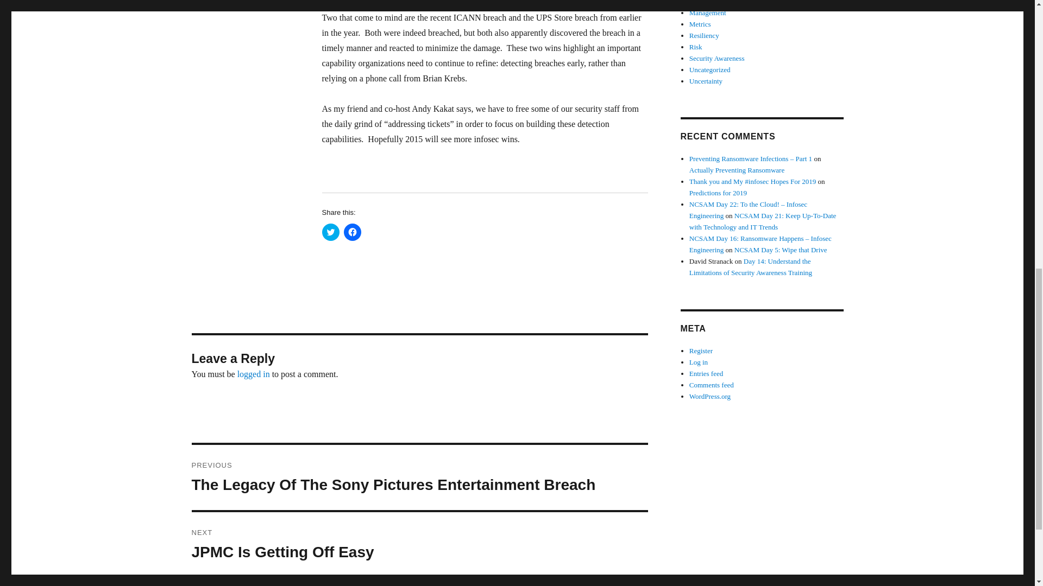 This screenshot has width=1043, height=586. What do you see at coordinates (710, 69) in the screenshot?
I see `Uncategorized` at bounding box center [710, 69].